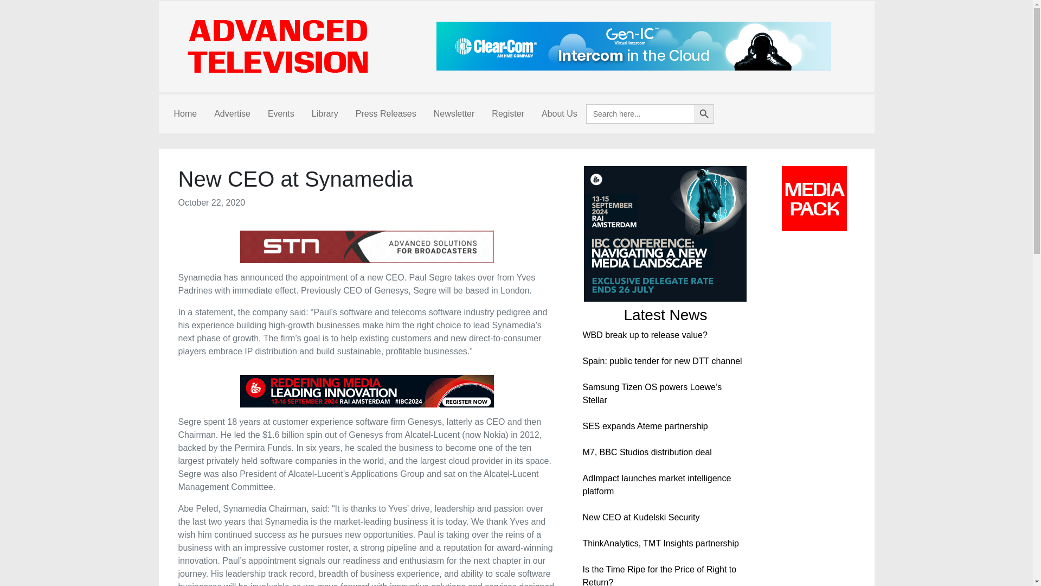 This screenshot has height=586, width=1041. What do you see at coordinates (184, 114) in the screenshot?
I see `Home` at bounding box center [184, 114].